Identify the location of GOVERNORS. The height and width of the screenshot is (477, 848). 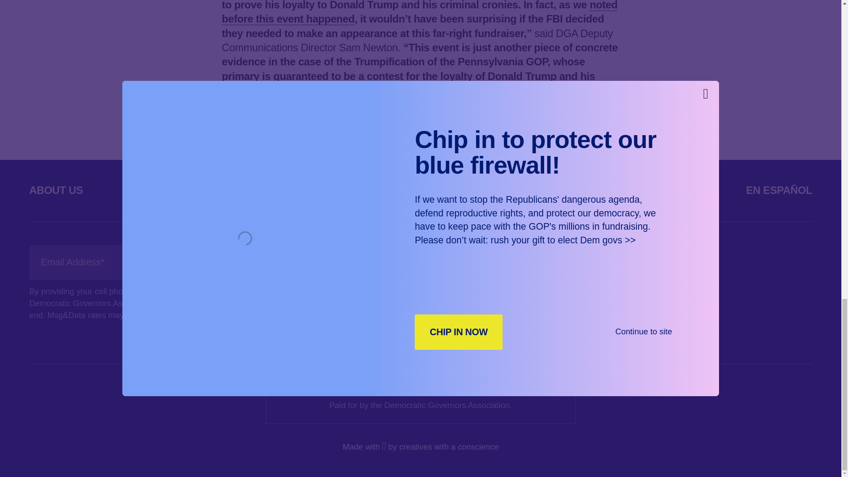
(184, 190).